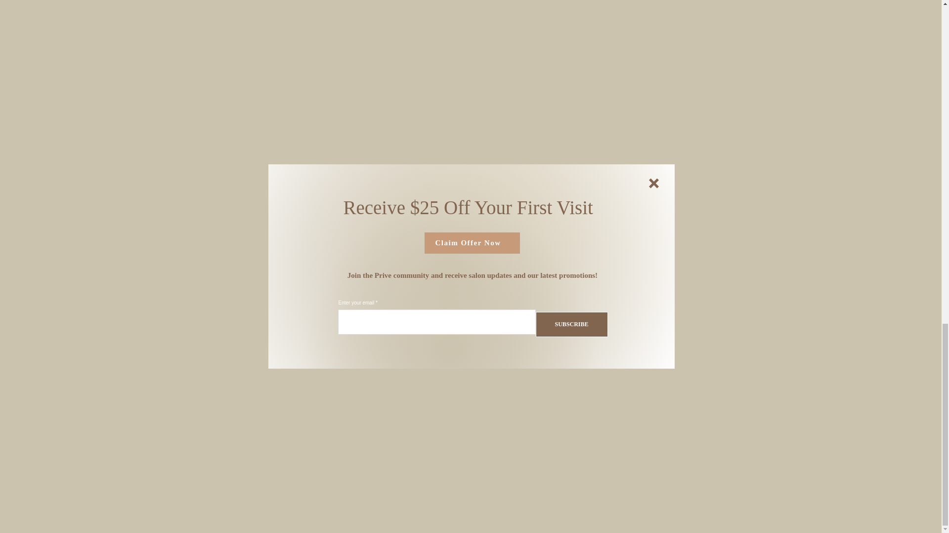 This screenshot has width=949, height=533. Describe the element at coordinates (344, 386) in the screenshot. I see `BOOK NEWTOWN SQ` at that location.